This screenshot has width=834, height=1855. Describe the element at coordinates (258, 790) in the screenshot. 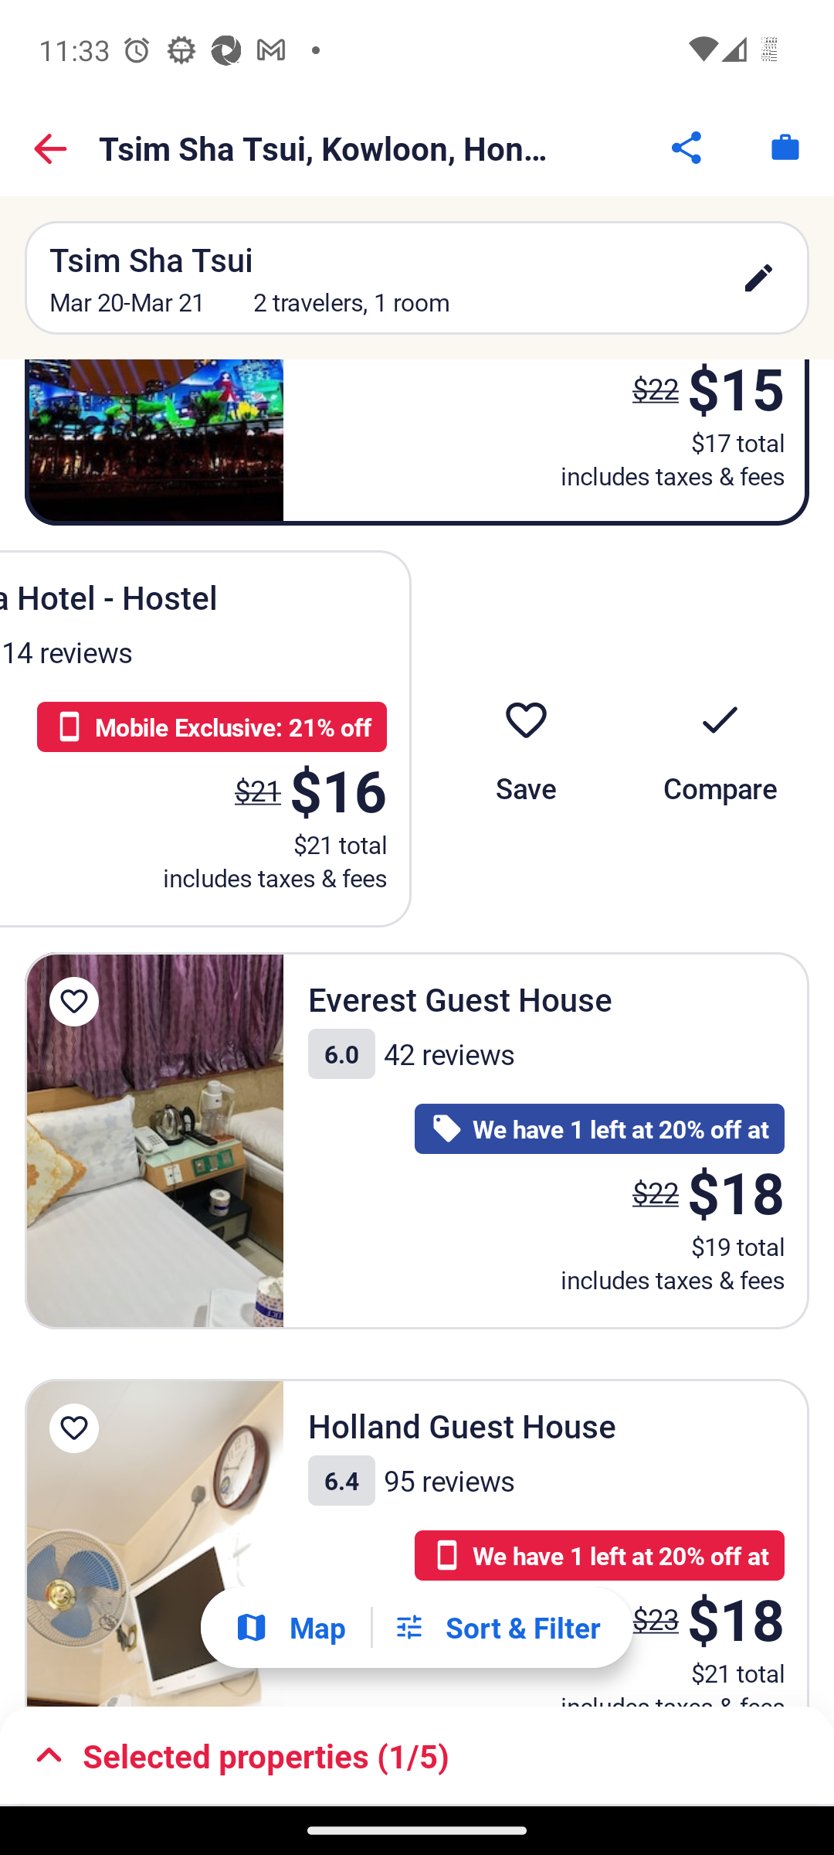

I see `$21 The price was $21` at that location.